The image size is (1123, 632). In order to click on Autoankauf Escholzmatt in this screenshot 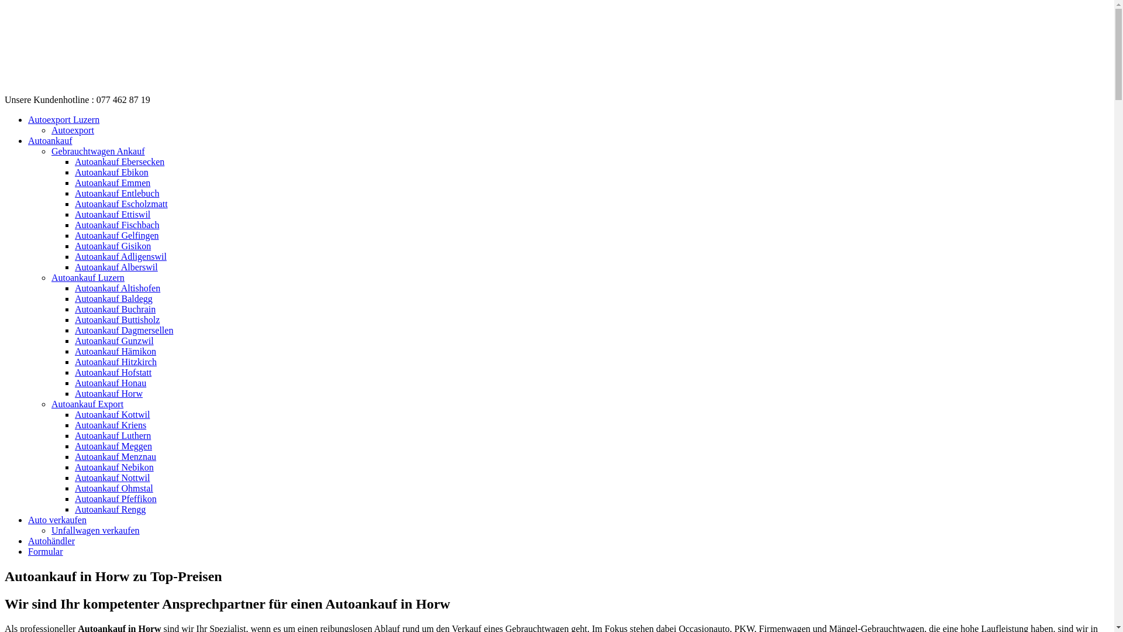, I will do `click(122, 204)`.